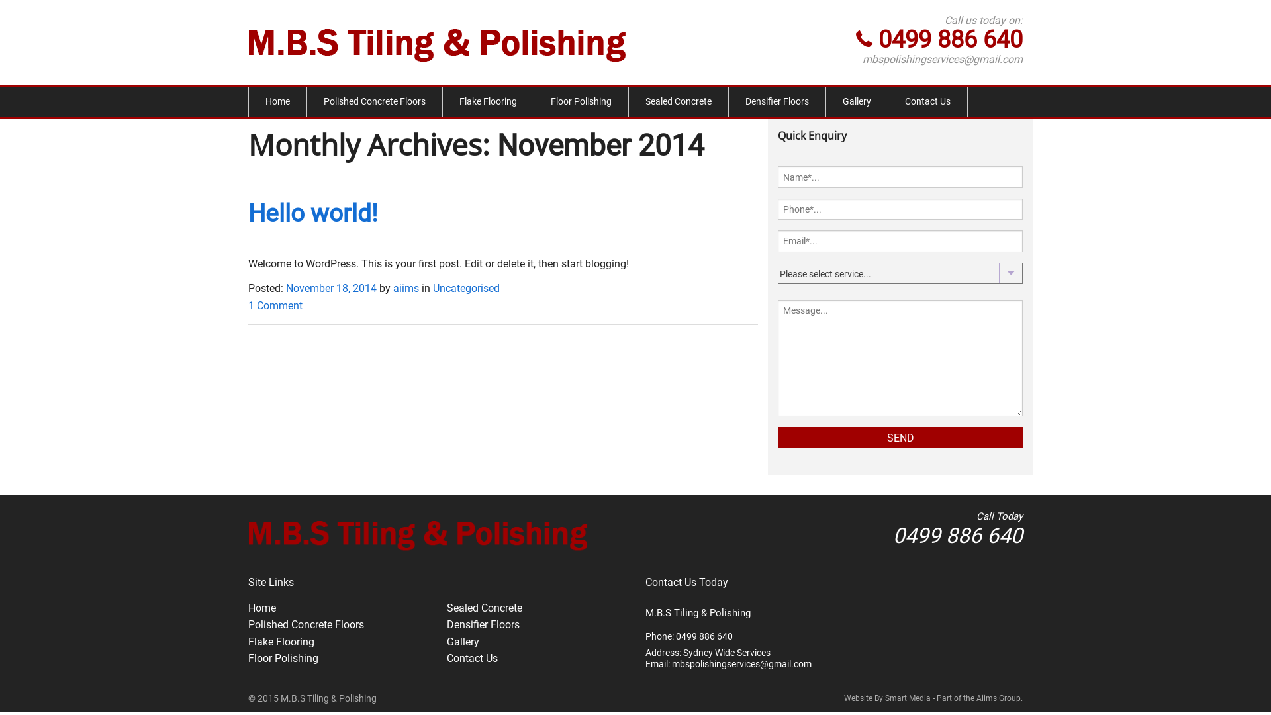  Describe the element at coordinates (278, 102) in the screenshot. I see `Home` at that location.